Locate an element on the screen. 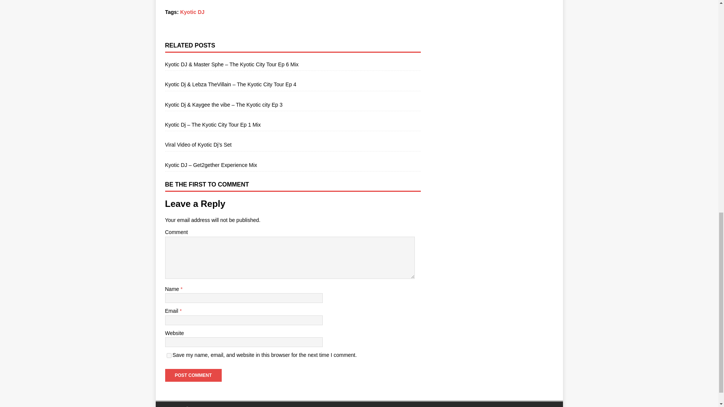 This screenshot has width=724, height=407. yes is located at coordinates (169, 356).